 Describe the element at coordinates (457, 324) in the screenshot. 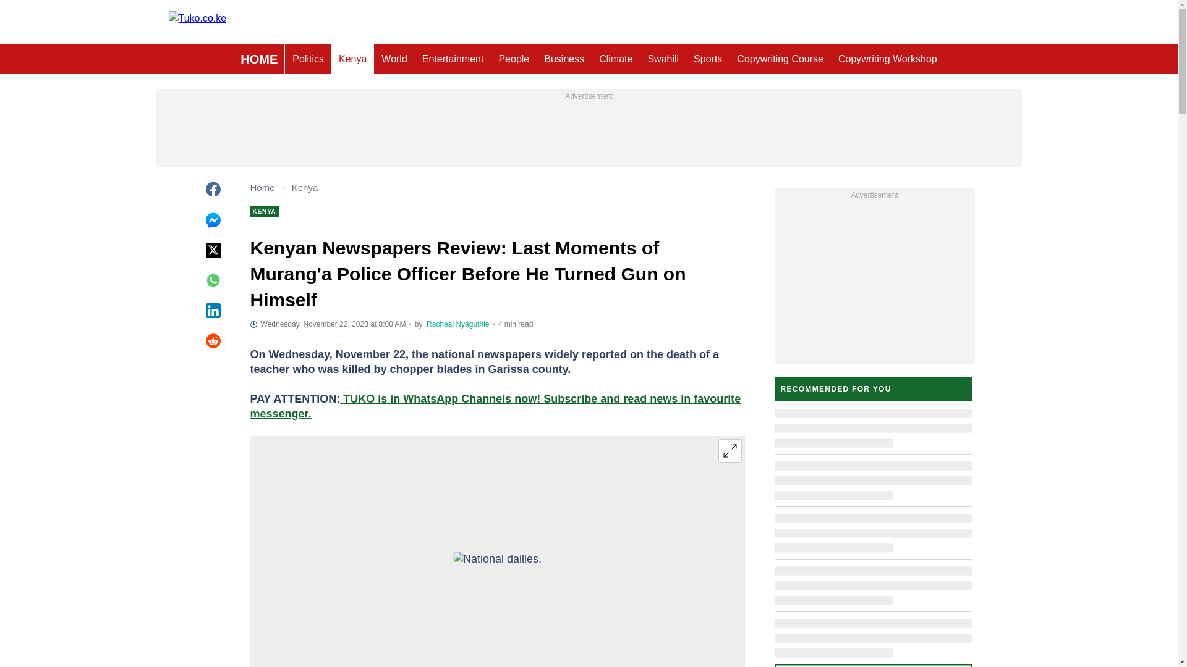

I see `Author page` at that location.